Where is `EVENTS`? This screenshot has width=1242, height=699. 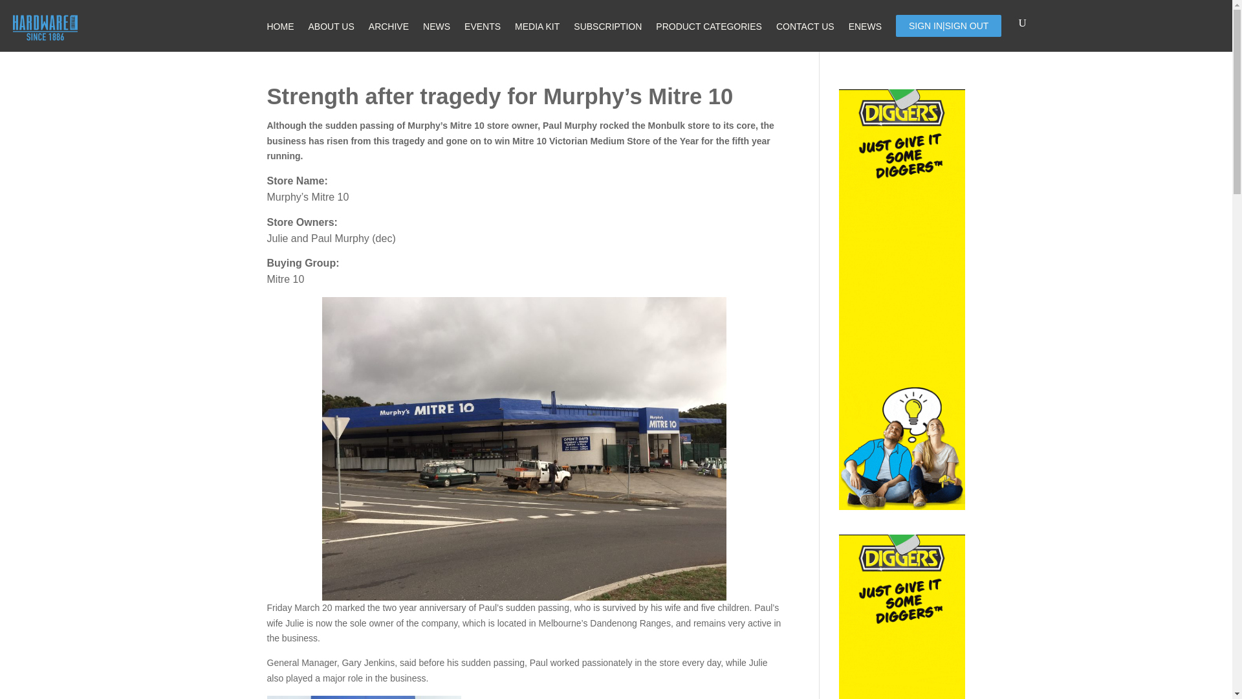
EVENTS is located at coordinates (483, 25).